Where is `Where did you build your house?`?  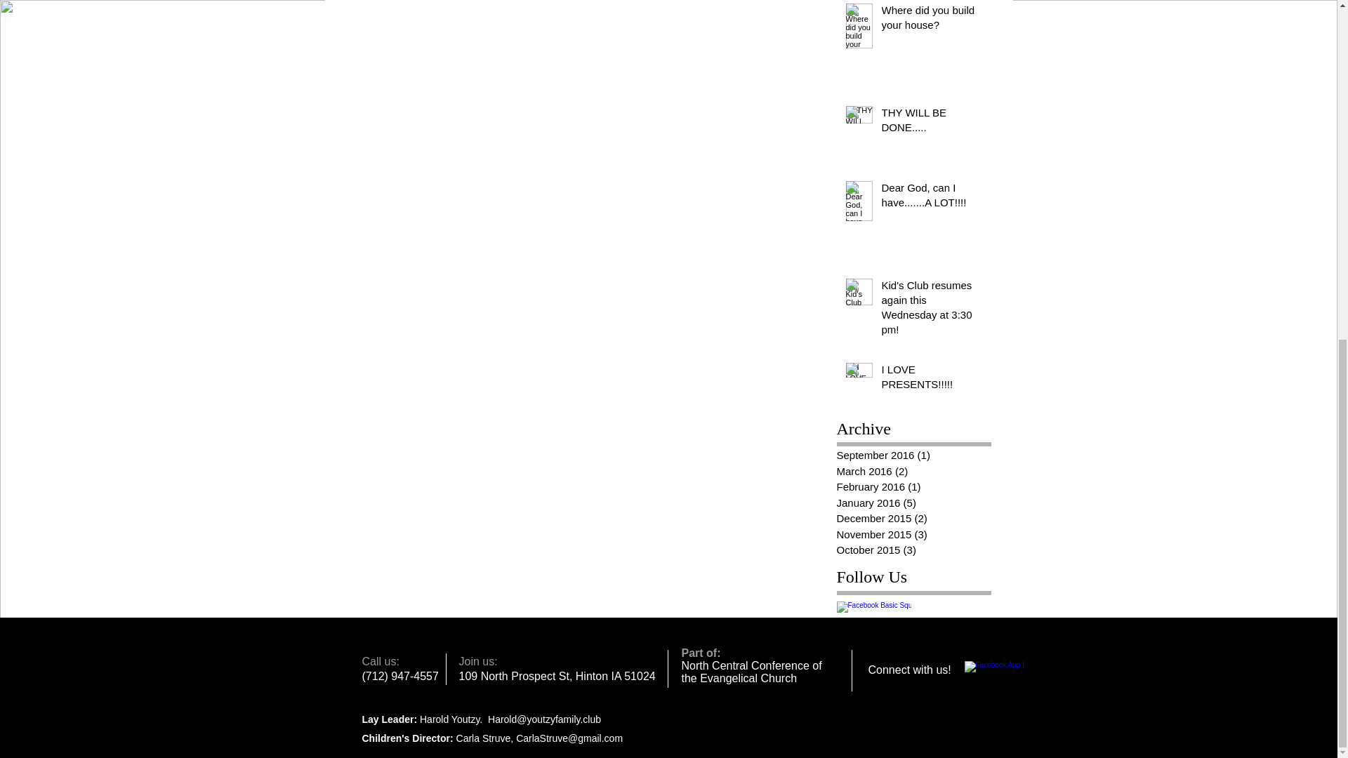 Where did you build your house? is located at coordinates (932, 20).